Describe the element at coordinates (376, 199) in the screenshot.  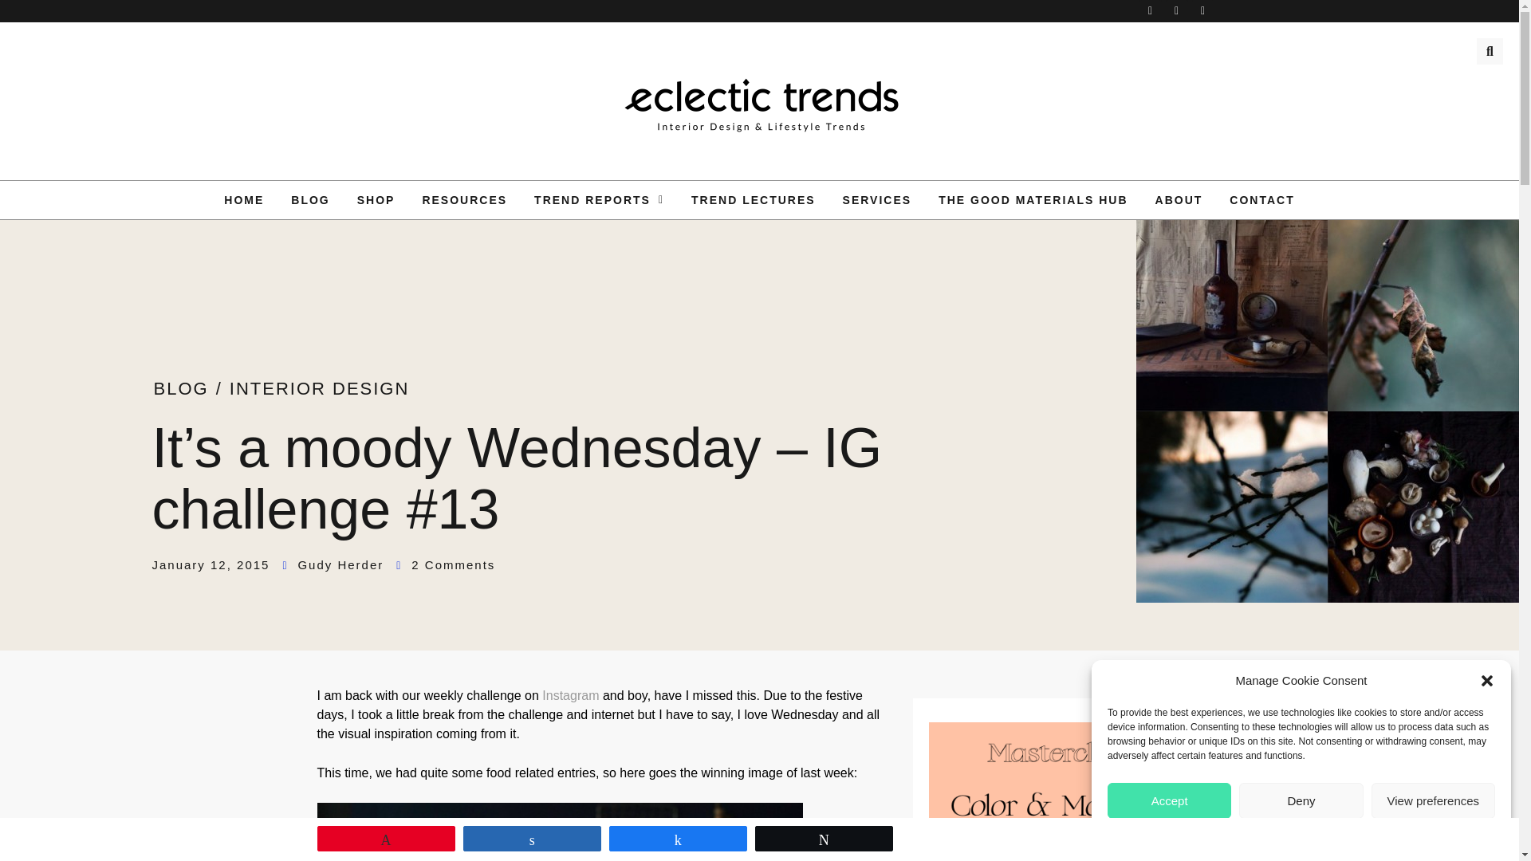
I see `SHOP` at that location.